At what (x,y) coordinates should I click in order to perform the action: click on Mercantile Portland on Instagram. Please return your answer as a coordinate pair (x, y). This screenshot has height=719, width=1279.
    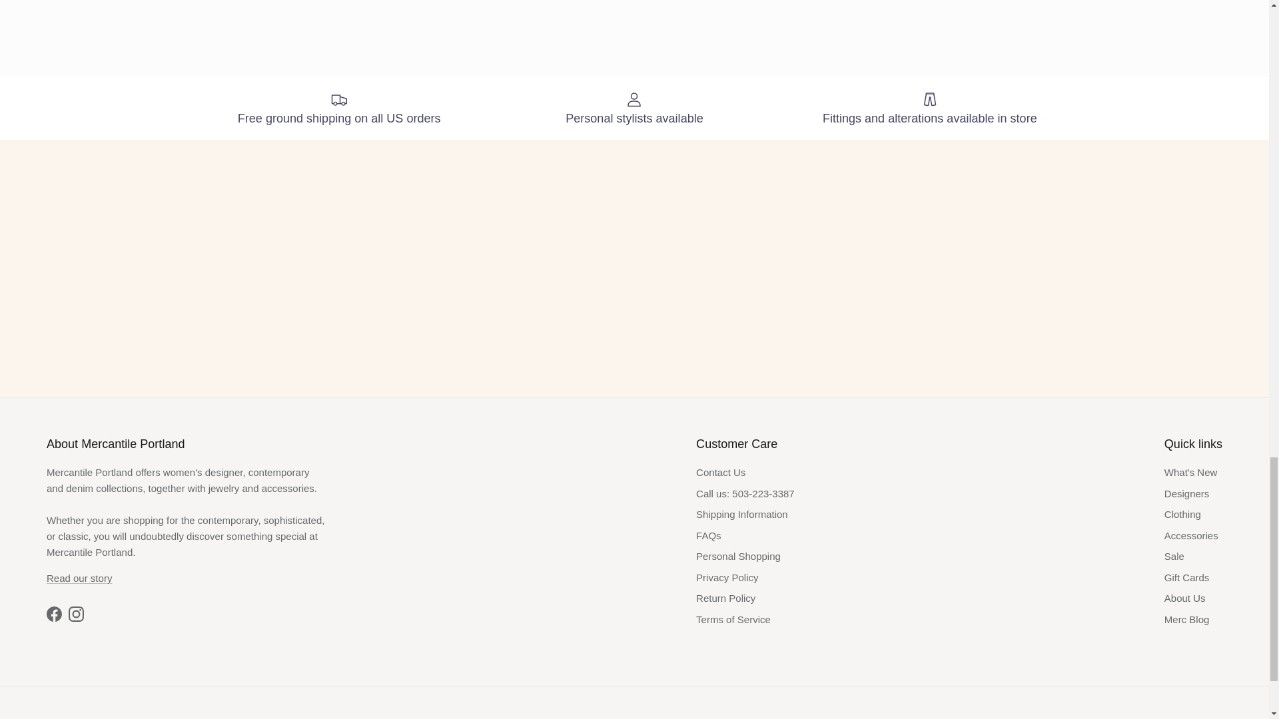
    Looking at the image, I should click on (76, 614).